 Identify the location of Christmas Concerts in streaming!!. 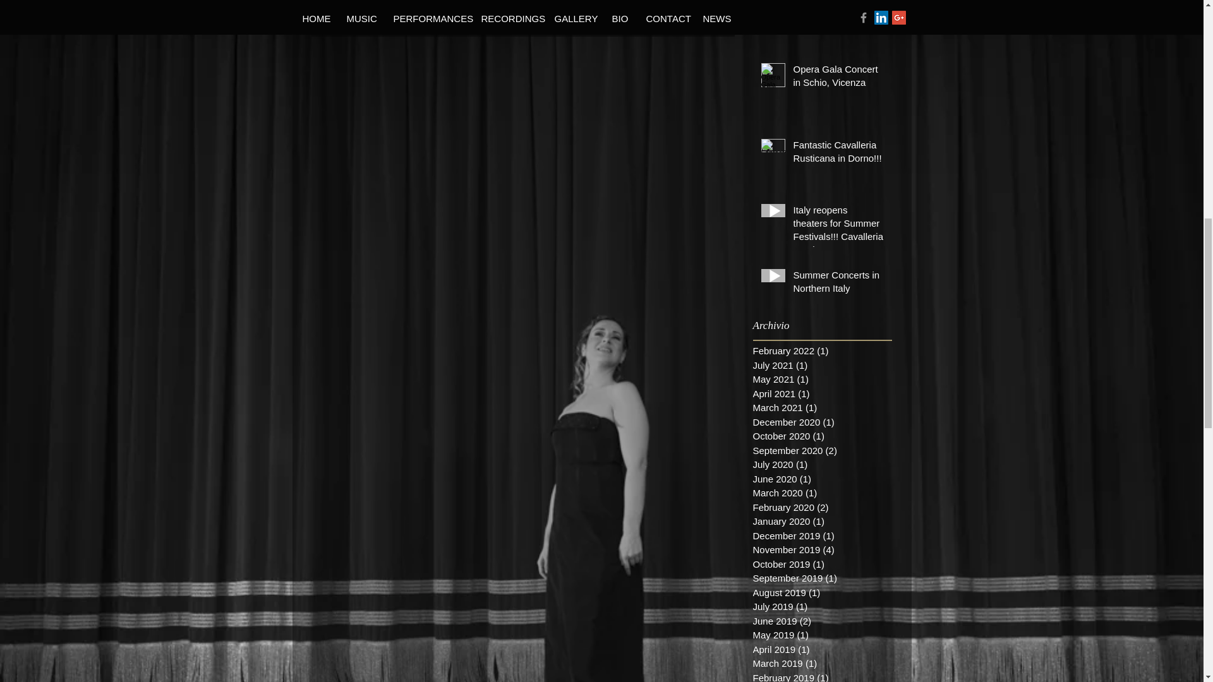
(838, 9).